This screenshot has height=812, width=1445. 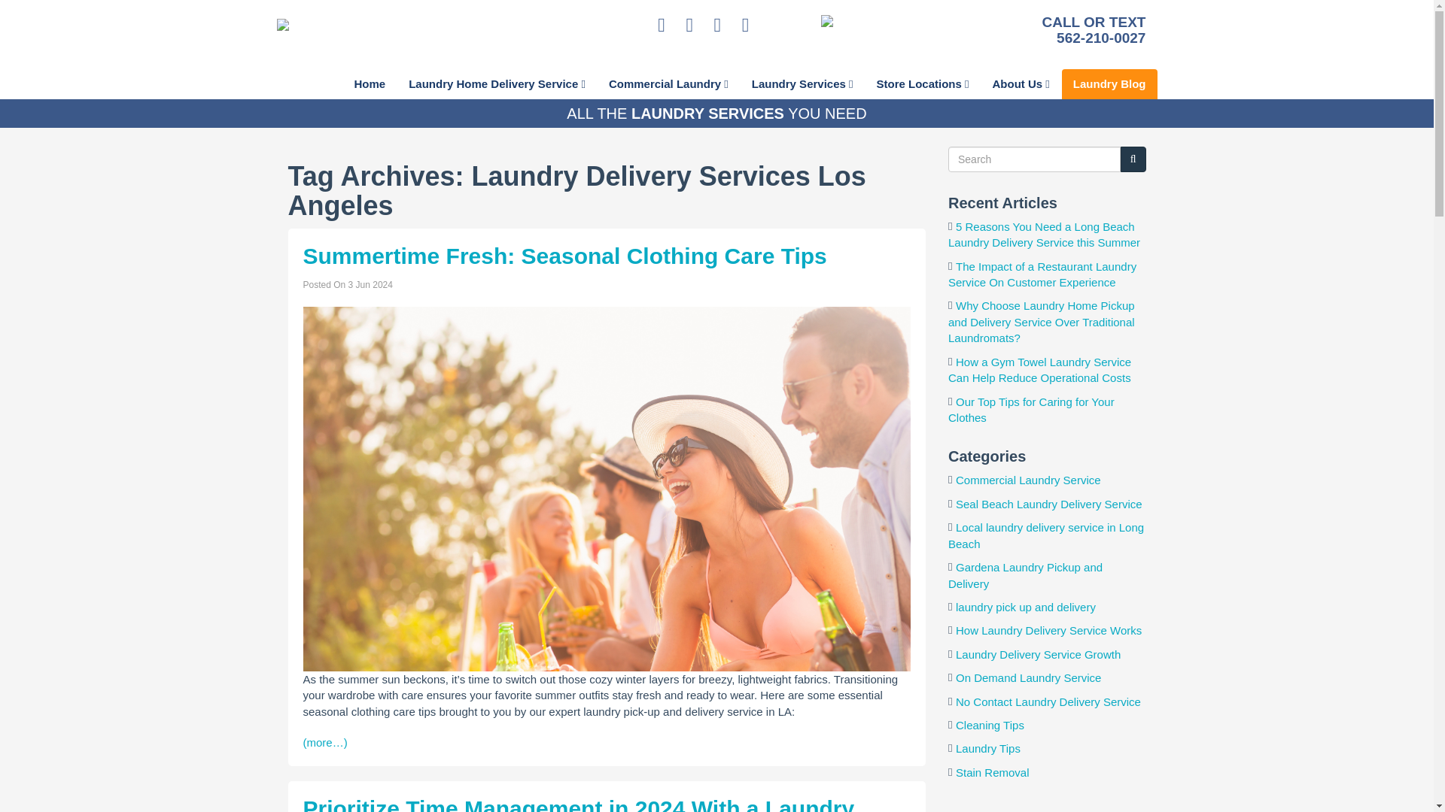 I want to click on Home, so click(x=369, y=83).